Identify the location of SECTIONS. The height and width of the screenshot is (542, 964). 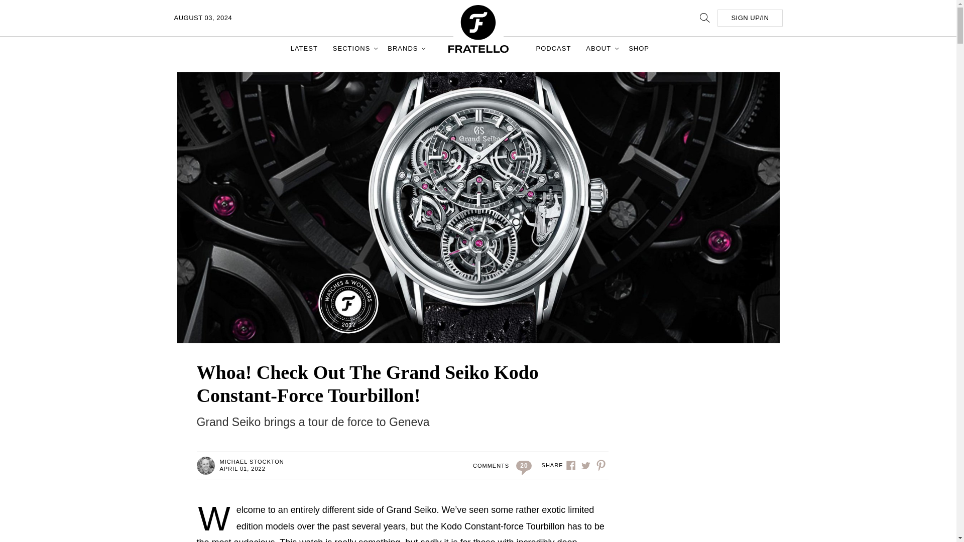
(352, 48).